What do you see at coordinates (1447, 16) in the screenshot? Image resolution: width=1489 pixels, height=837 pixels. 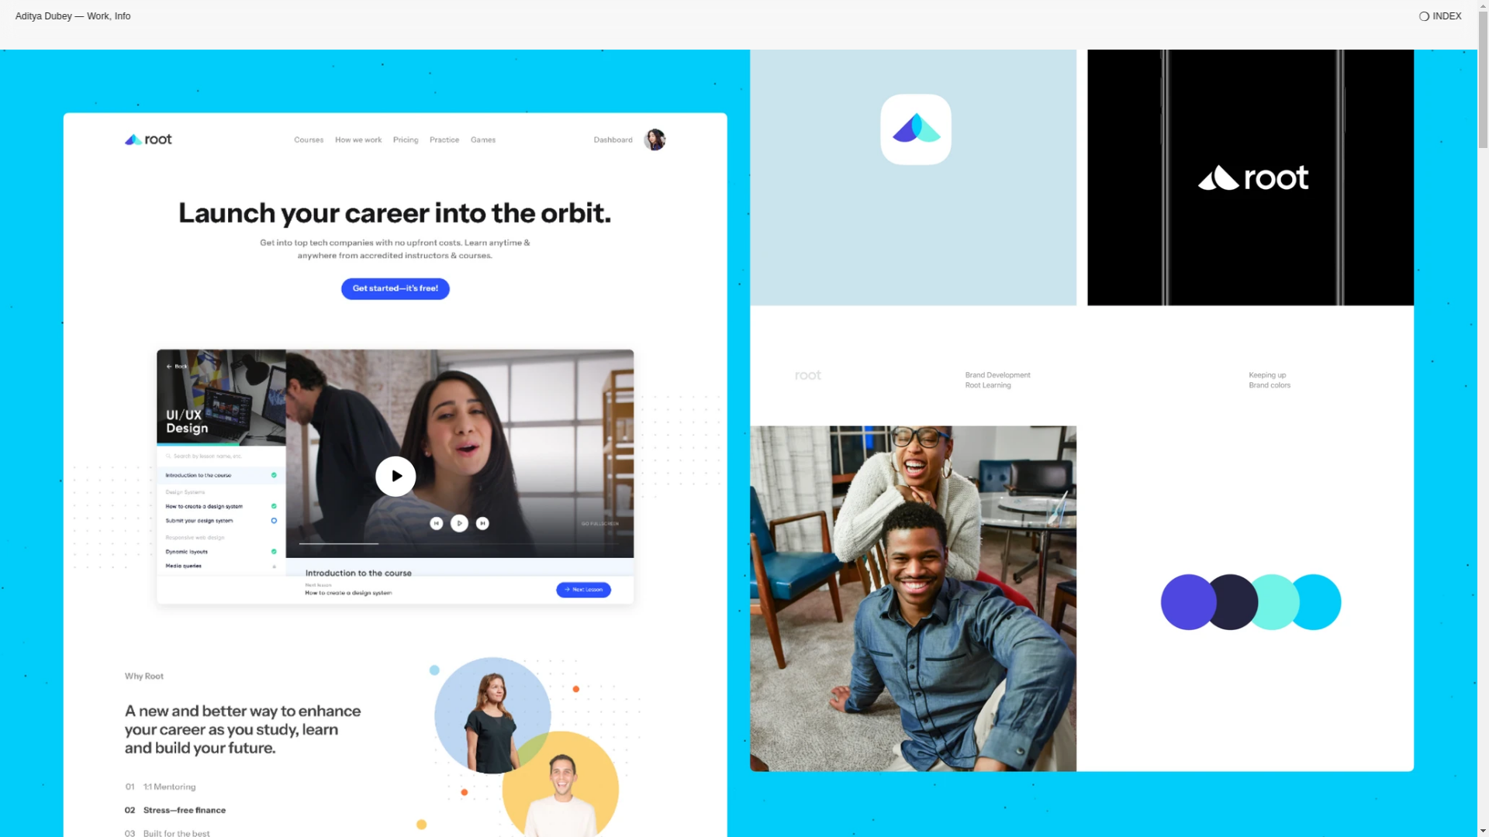 I see `INDEX` at bounding box center [1447, 16].